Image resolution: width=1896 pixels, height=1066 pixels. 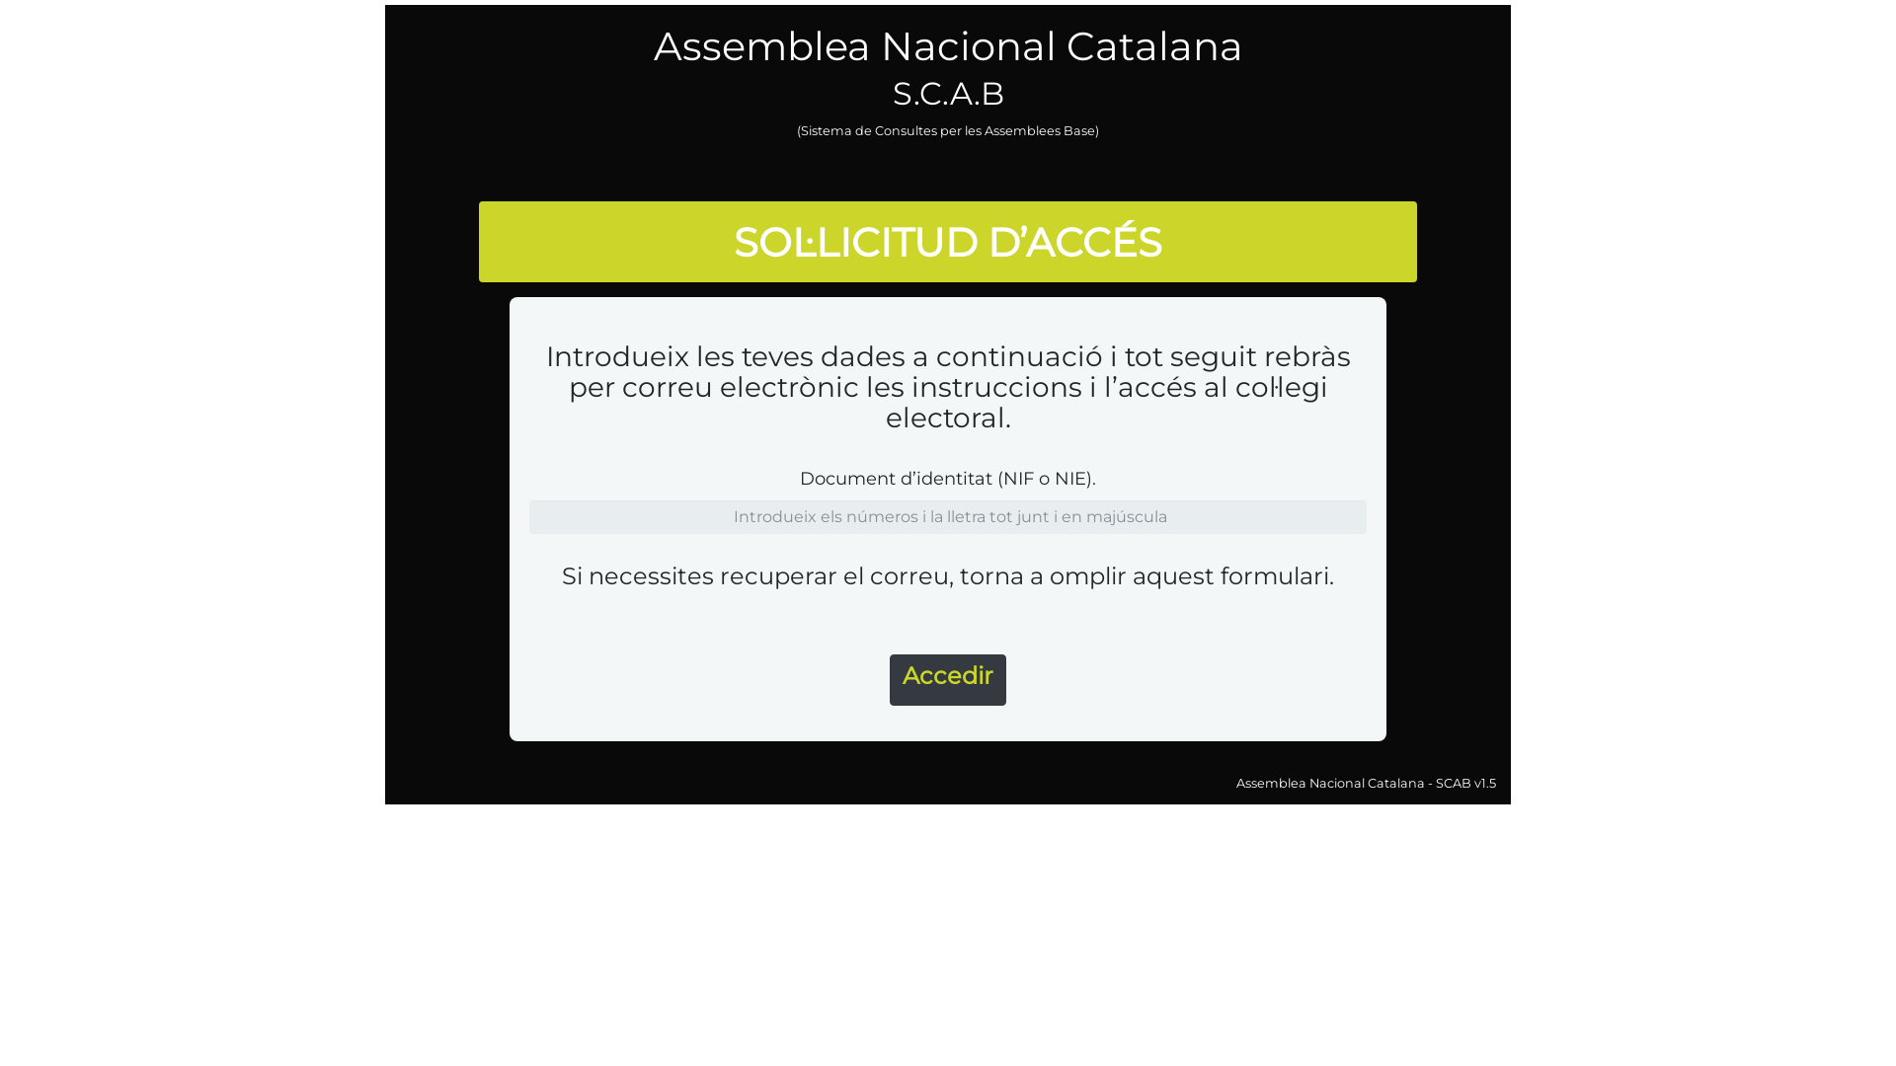 What do you see at coordinates (948, 680) in the screenshot?
I see `Accedir` at bounding box center [948, 680].